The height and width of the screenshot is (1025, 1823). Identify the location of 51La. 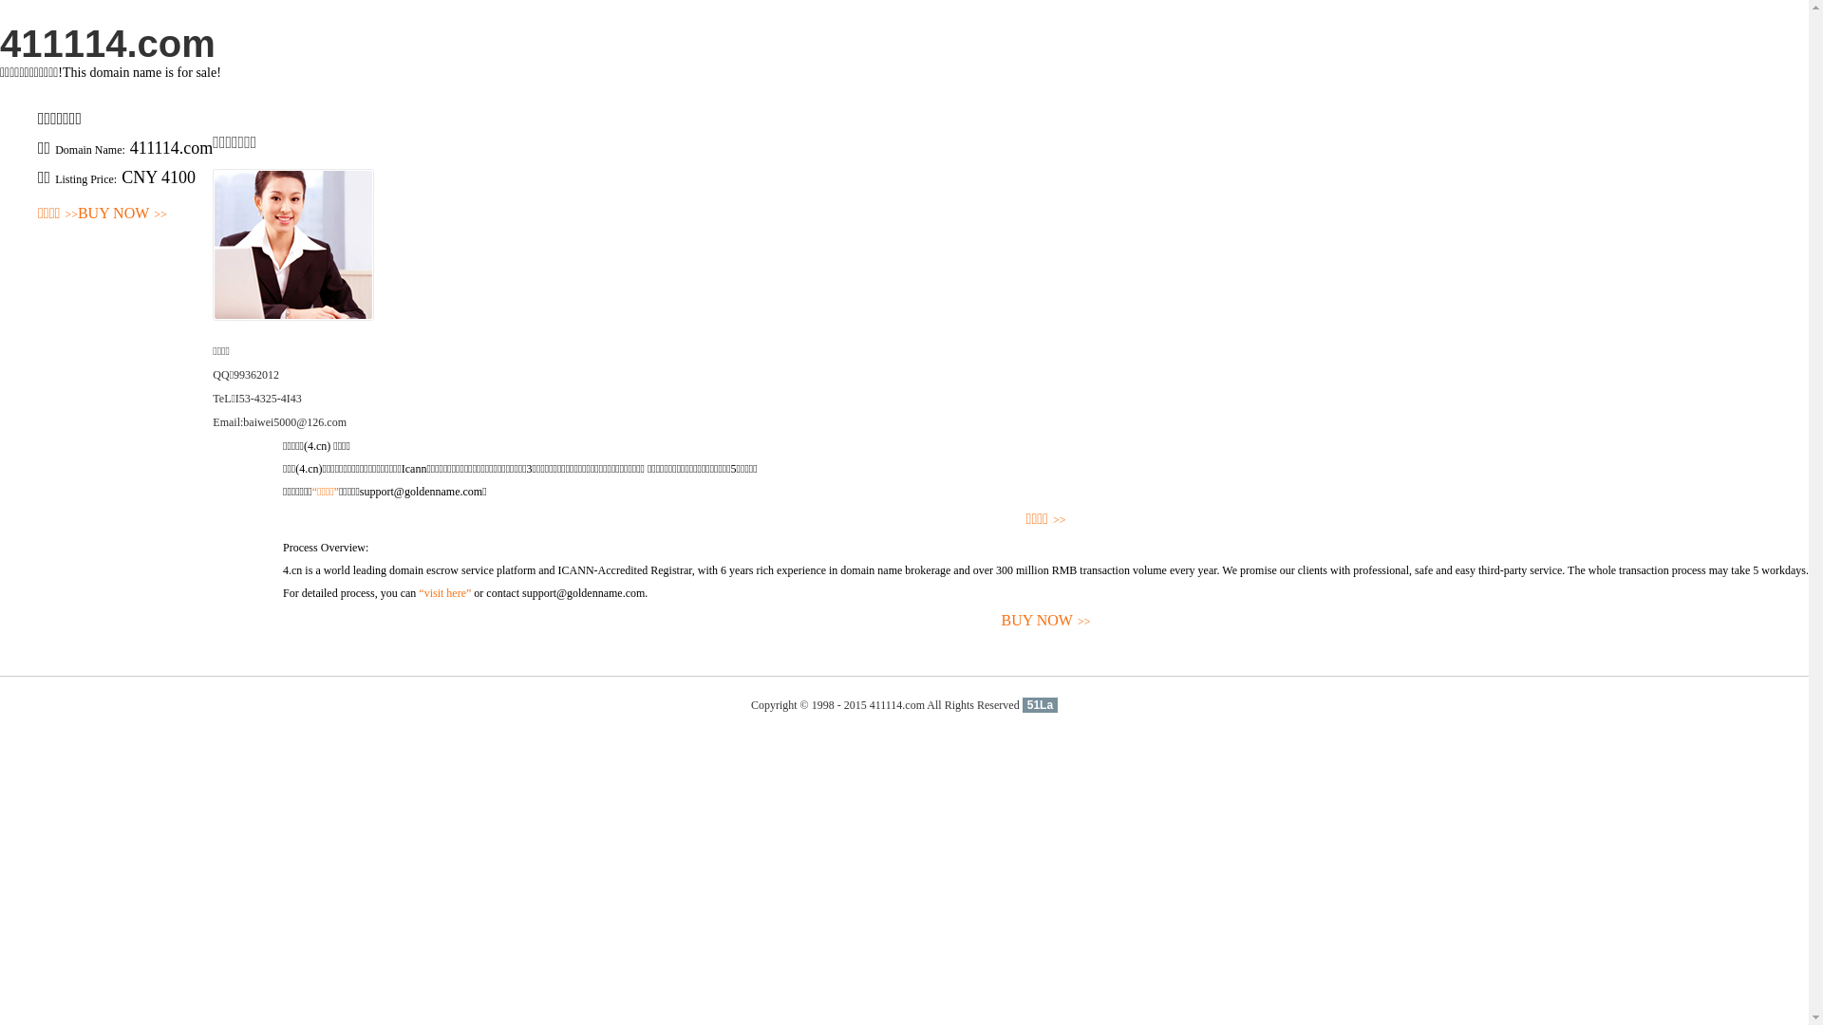
(1041, 705).